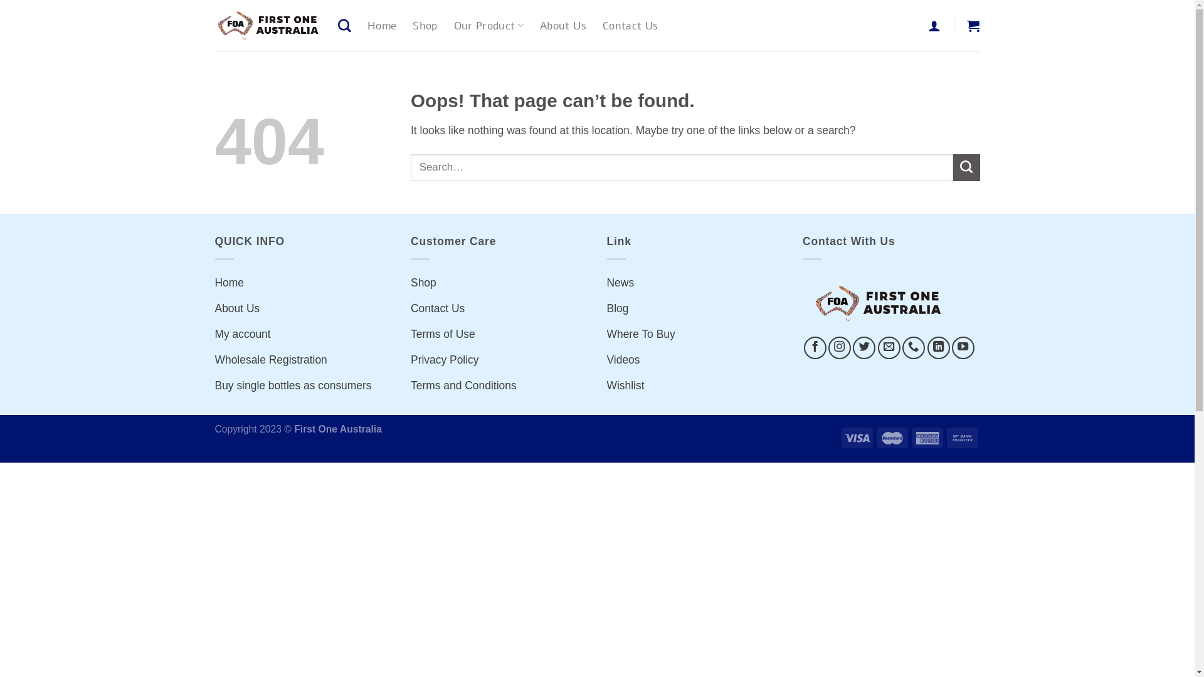 The height and width of the screenshot is (677, 1204). What do you see at coordinates (626, 386) in the screenshot?
I see `Wishlist` at bounding box center [626, 386].